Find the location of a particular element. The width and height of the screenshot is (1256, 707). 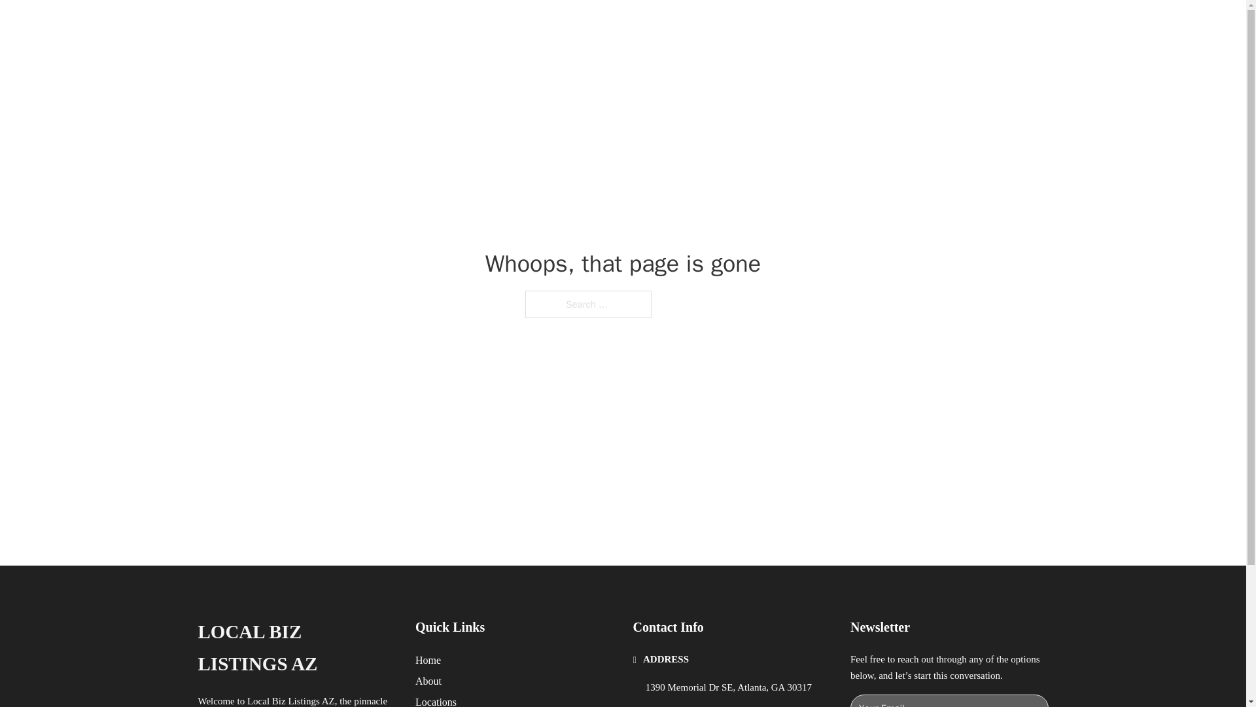

LOCATIONS is located at coordinates (854, 25).